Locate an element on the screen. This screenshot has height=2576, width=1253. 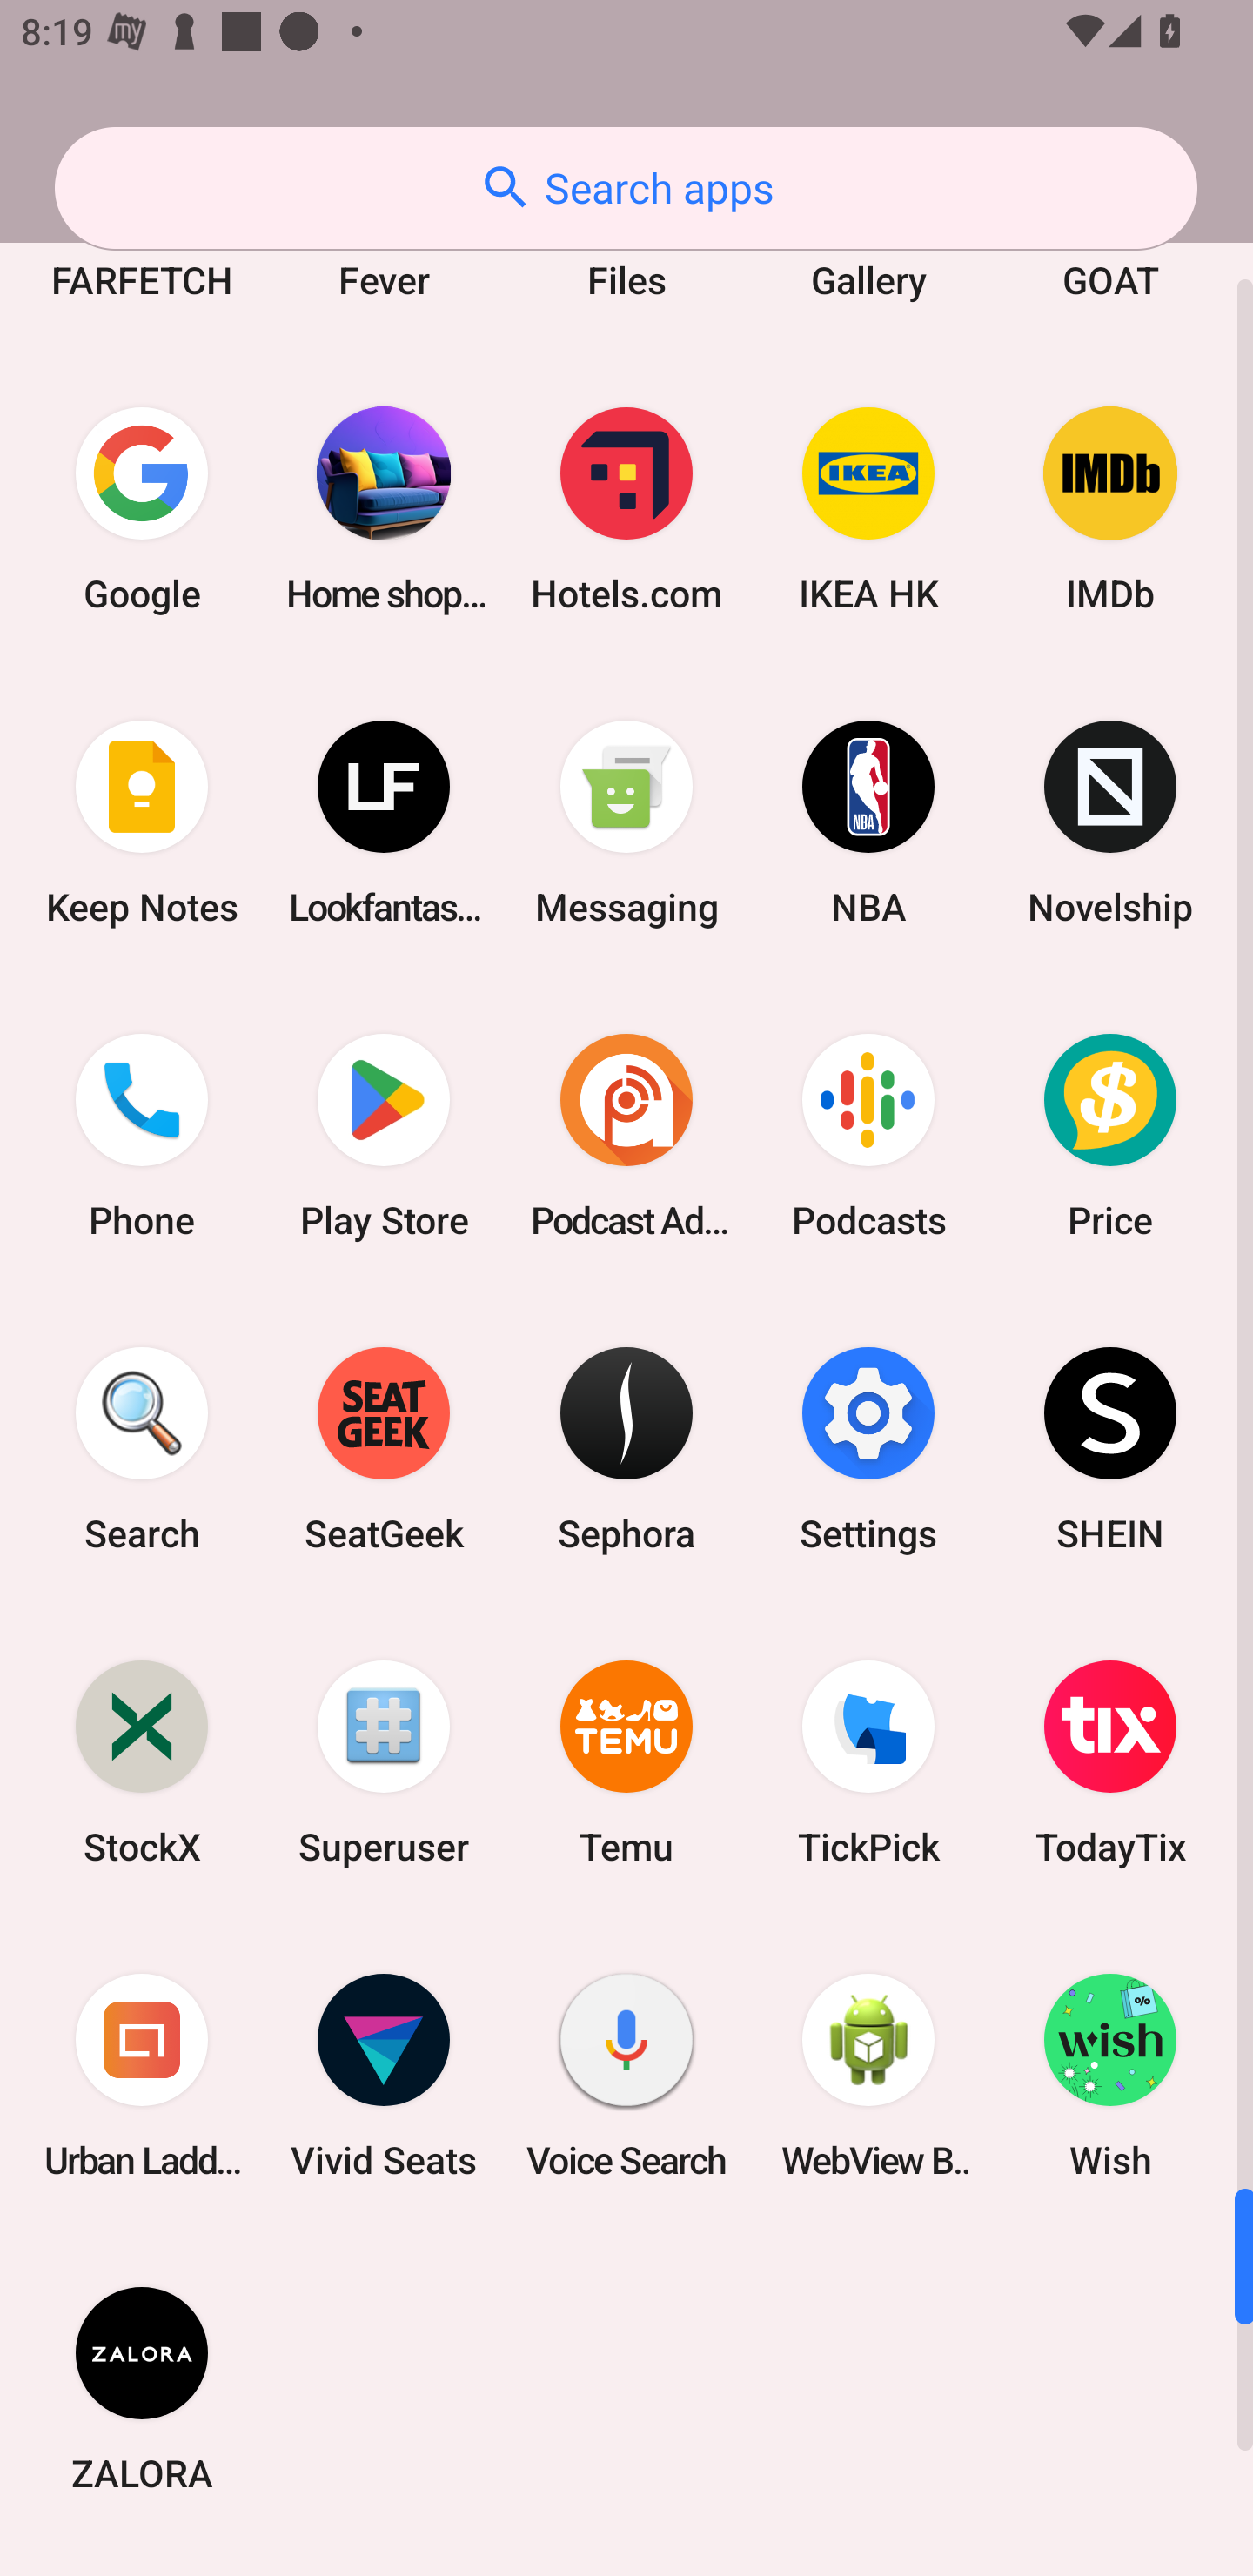
Voice Search is located at coordinates (626, 2076).